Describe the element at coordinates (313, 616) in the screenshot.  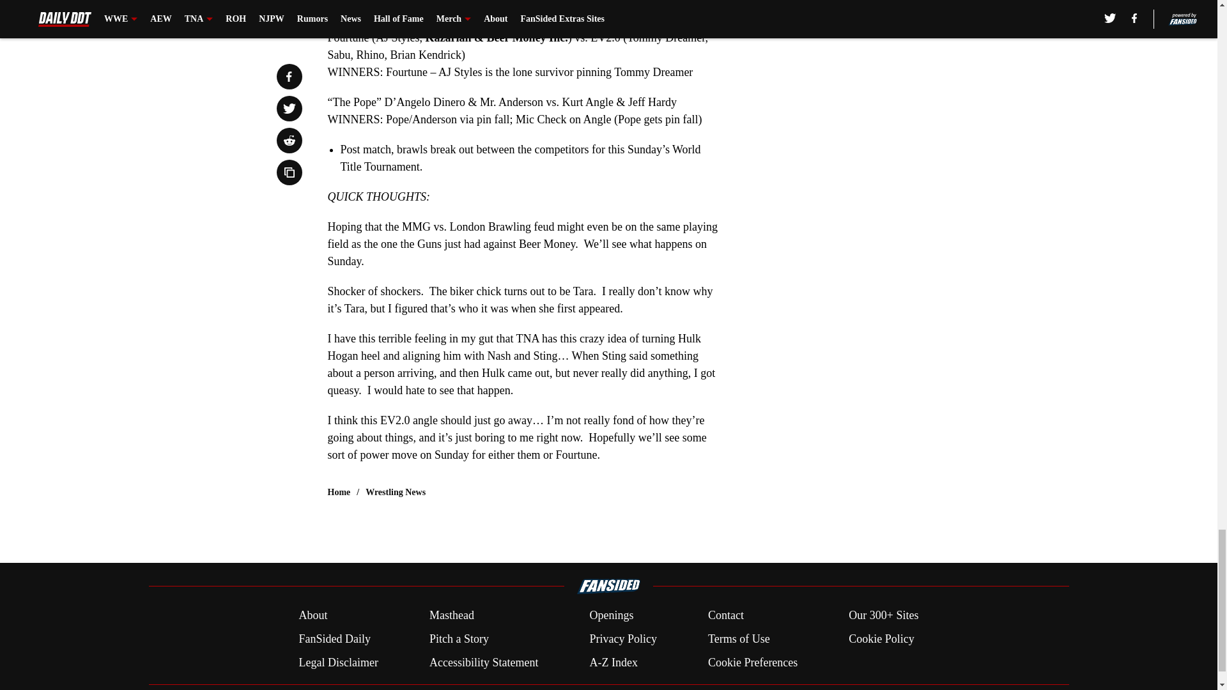
I see `About` at that location.